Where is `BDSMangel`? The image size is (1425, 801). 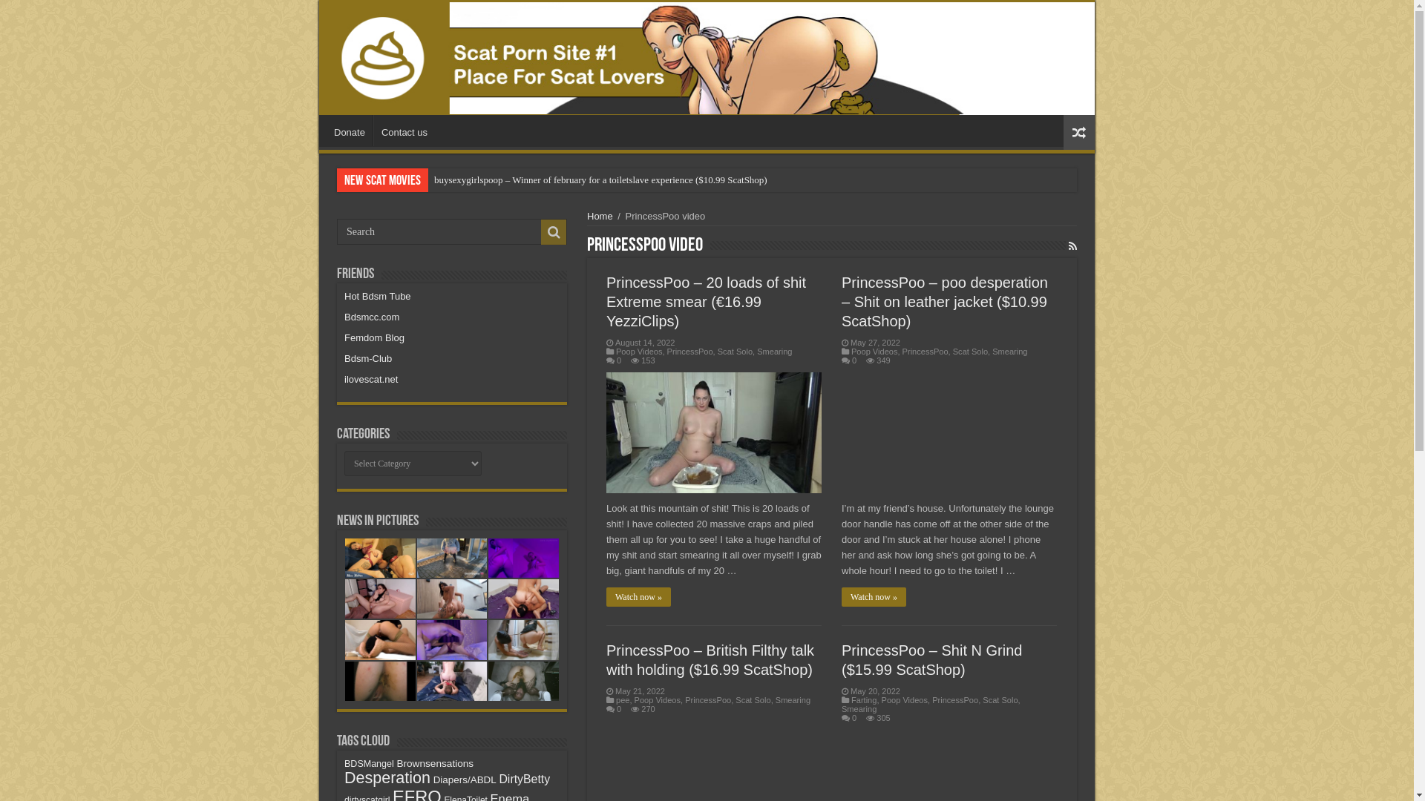
BDSMangel is located at coordinates (370, 764).